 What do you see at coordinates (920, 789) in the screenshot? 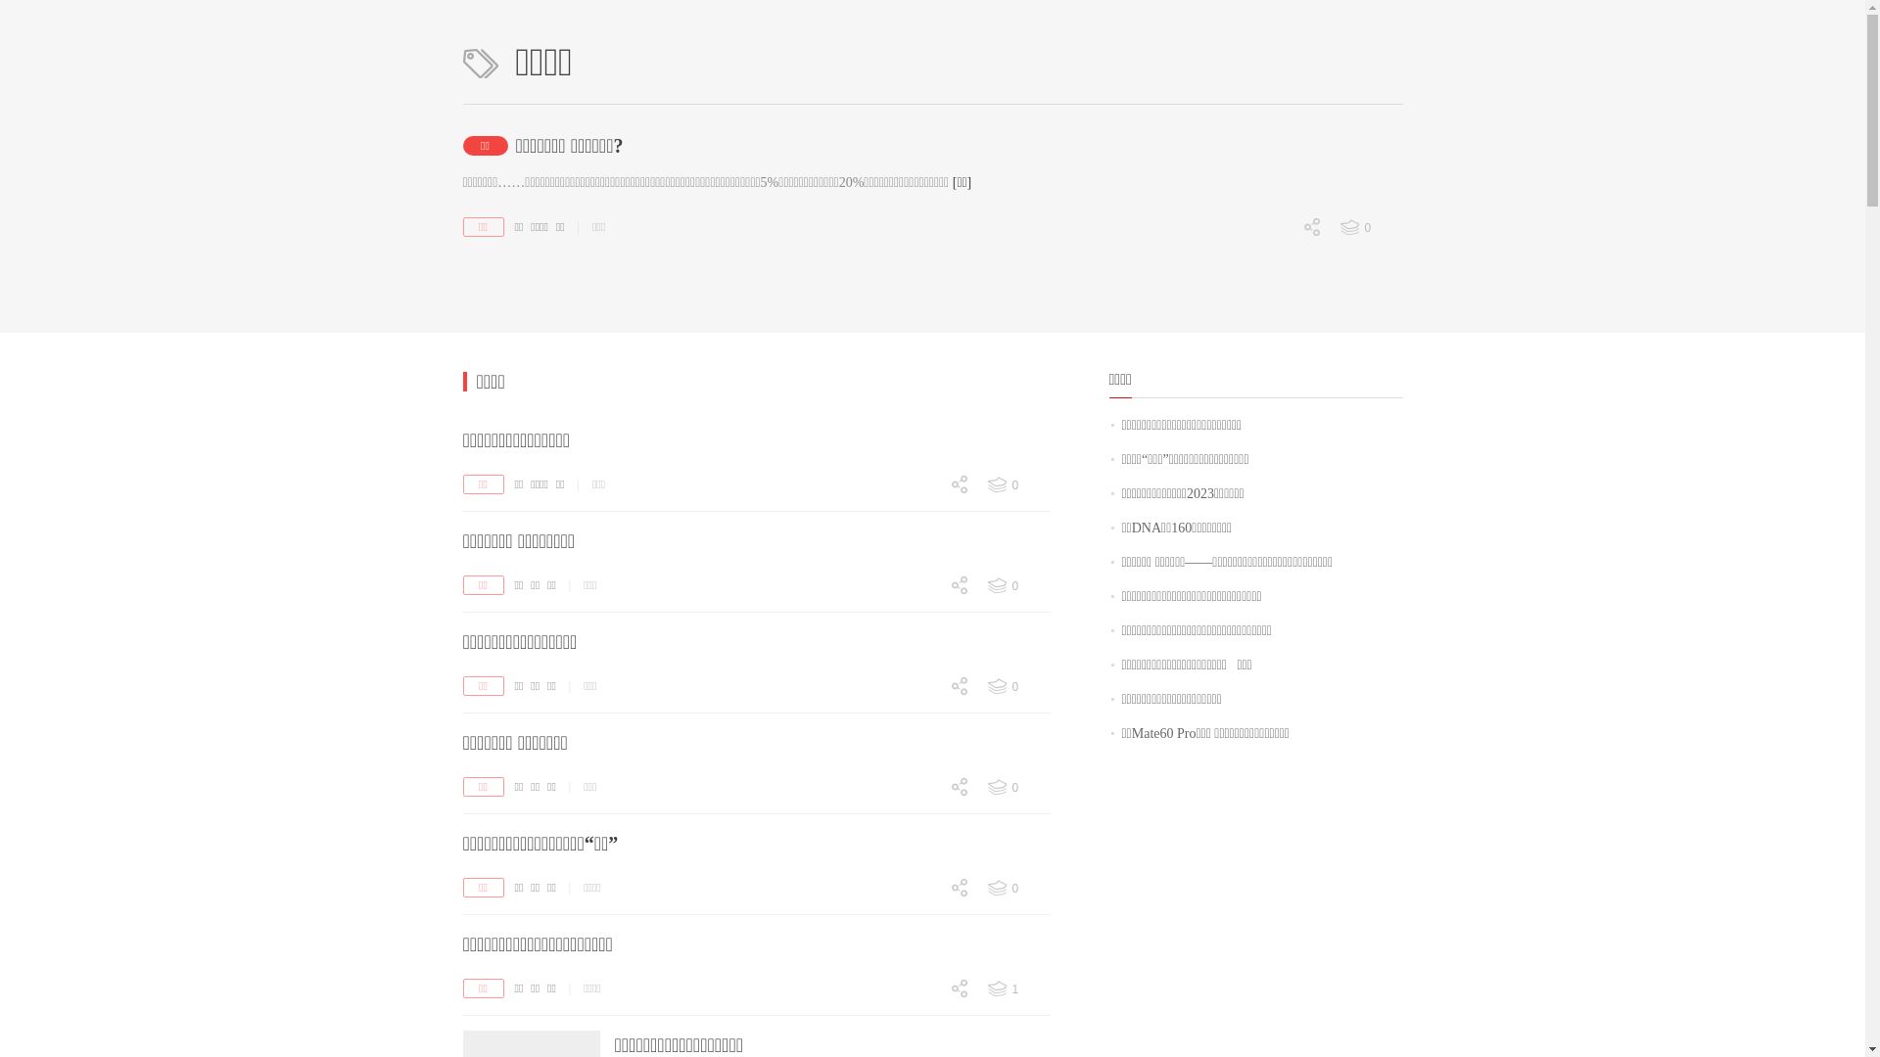
I see `0` at bounding box center [920, 789].